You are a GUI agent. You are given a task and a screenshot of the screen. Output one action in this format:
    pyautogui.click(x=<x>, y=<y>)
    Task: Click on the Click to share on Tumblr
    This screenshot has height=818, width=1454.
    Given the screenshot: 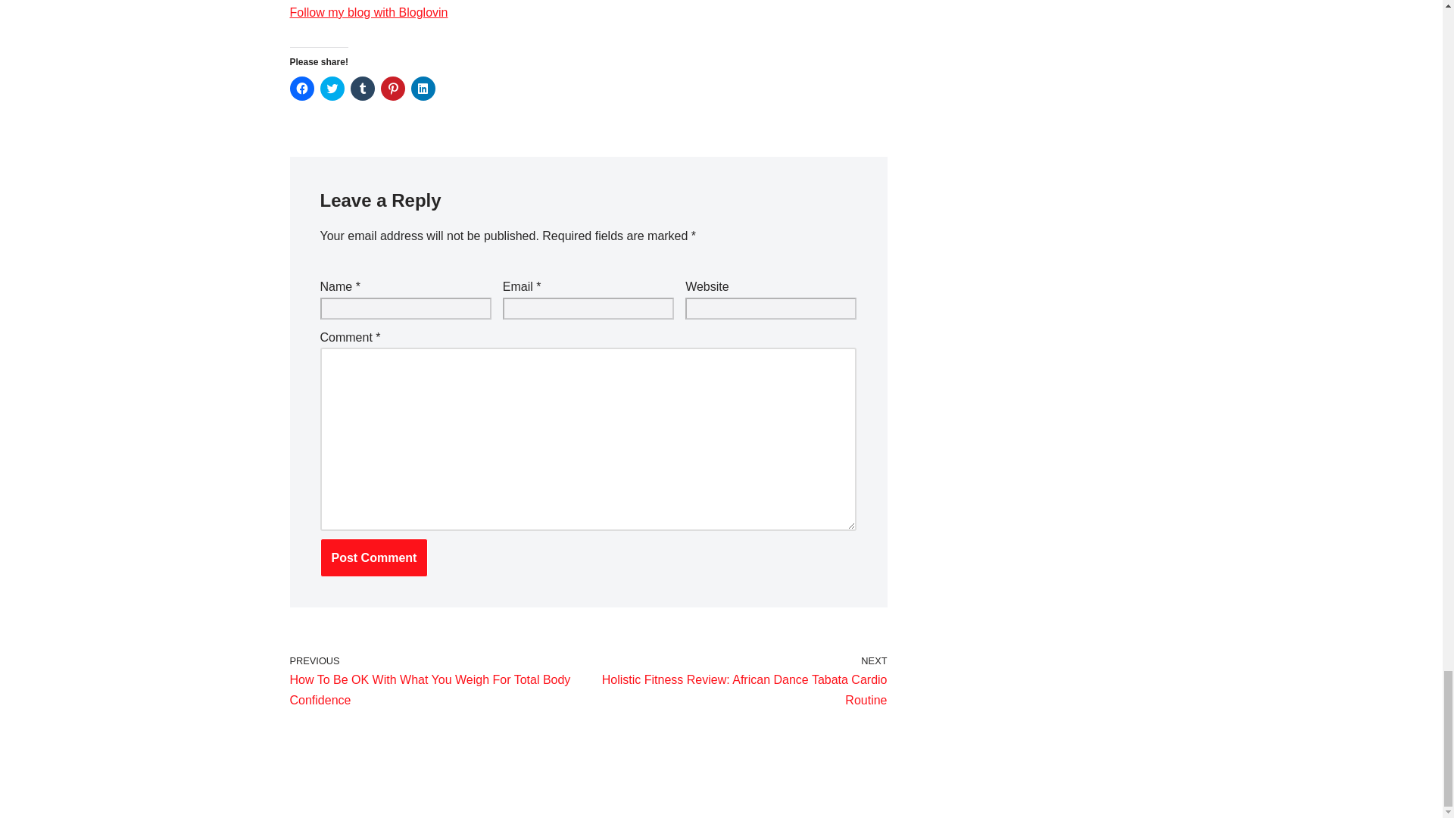 What is the action you would take?
    pyautogui.click(x=362, y=88)
    